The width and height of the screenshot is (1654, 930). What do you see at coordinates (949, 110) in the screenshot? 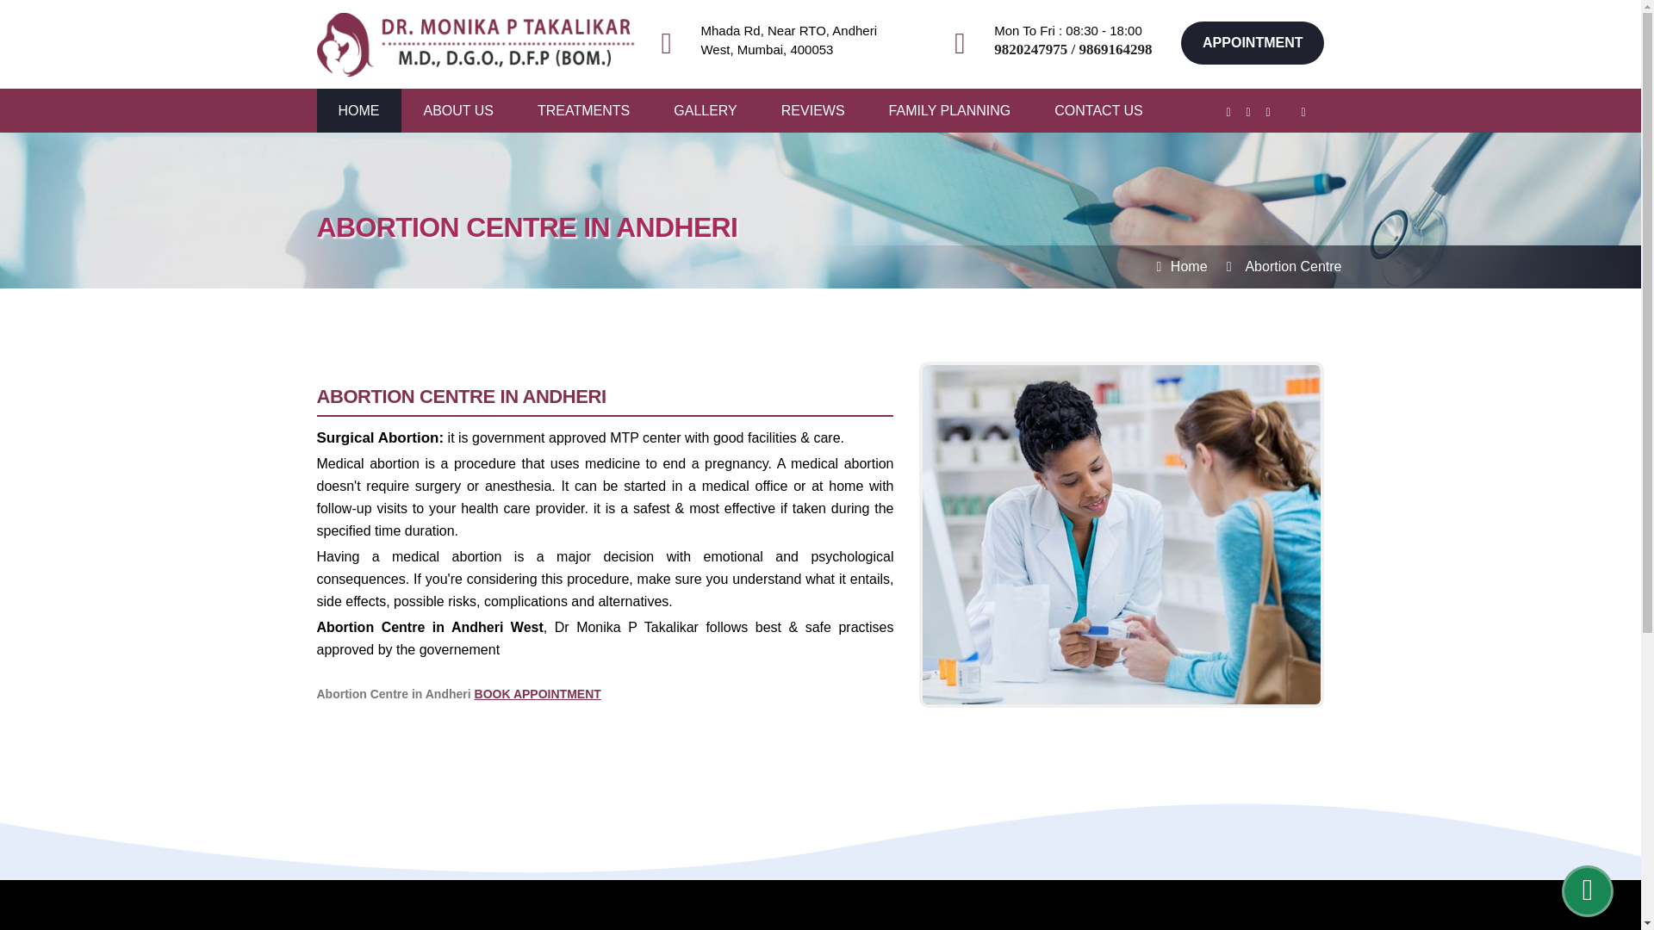
I see `FAMILY PLANNING` at bounding box center [949, 110].